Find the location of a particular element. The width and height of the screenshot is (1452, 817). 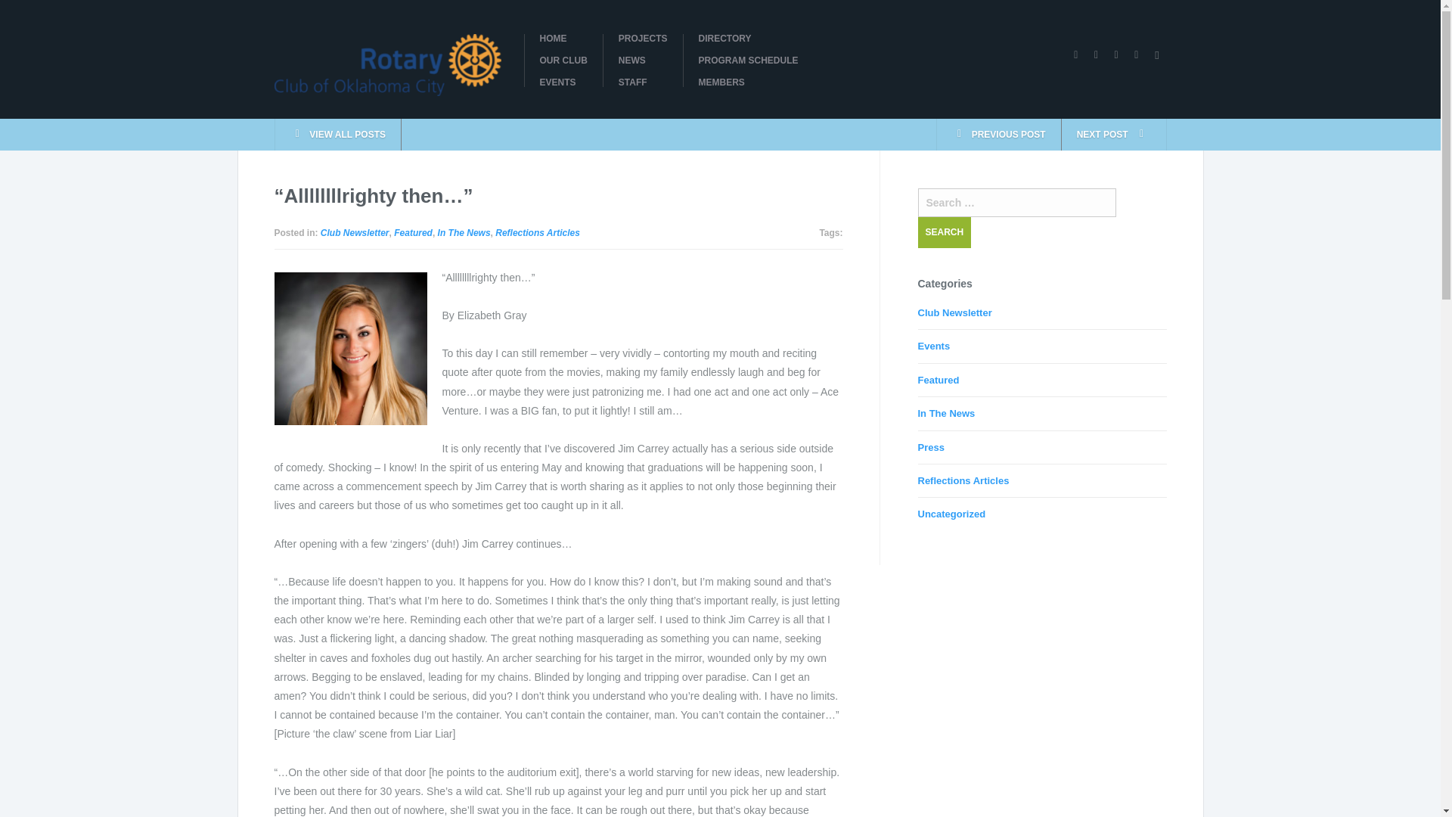

MEMBERS is located at coordinates (749, 82).